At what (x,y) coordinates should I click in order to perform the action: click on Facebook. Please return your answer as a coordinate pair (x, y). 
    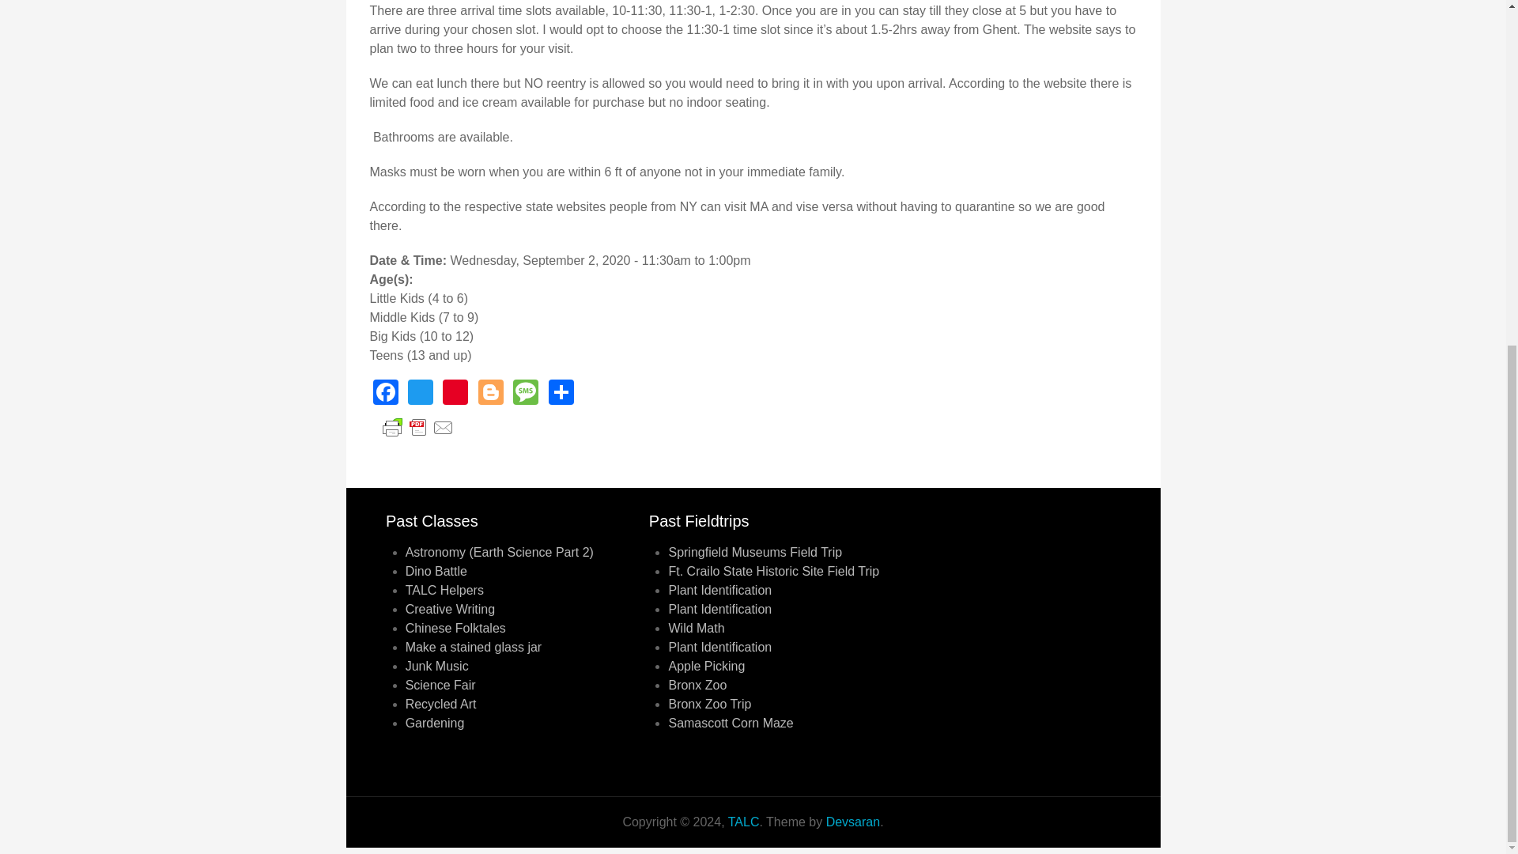
    Looking at the image, I should click on (386, 392).